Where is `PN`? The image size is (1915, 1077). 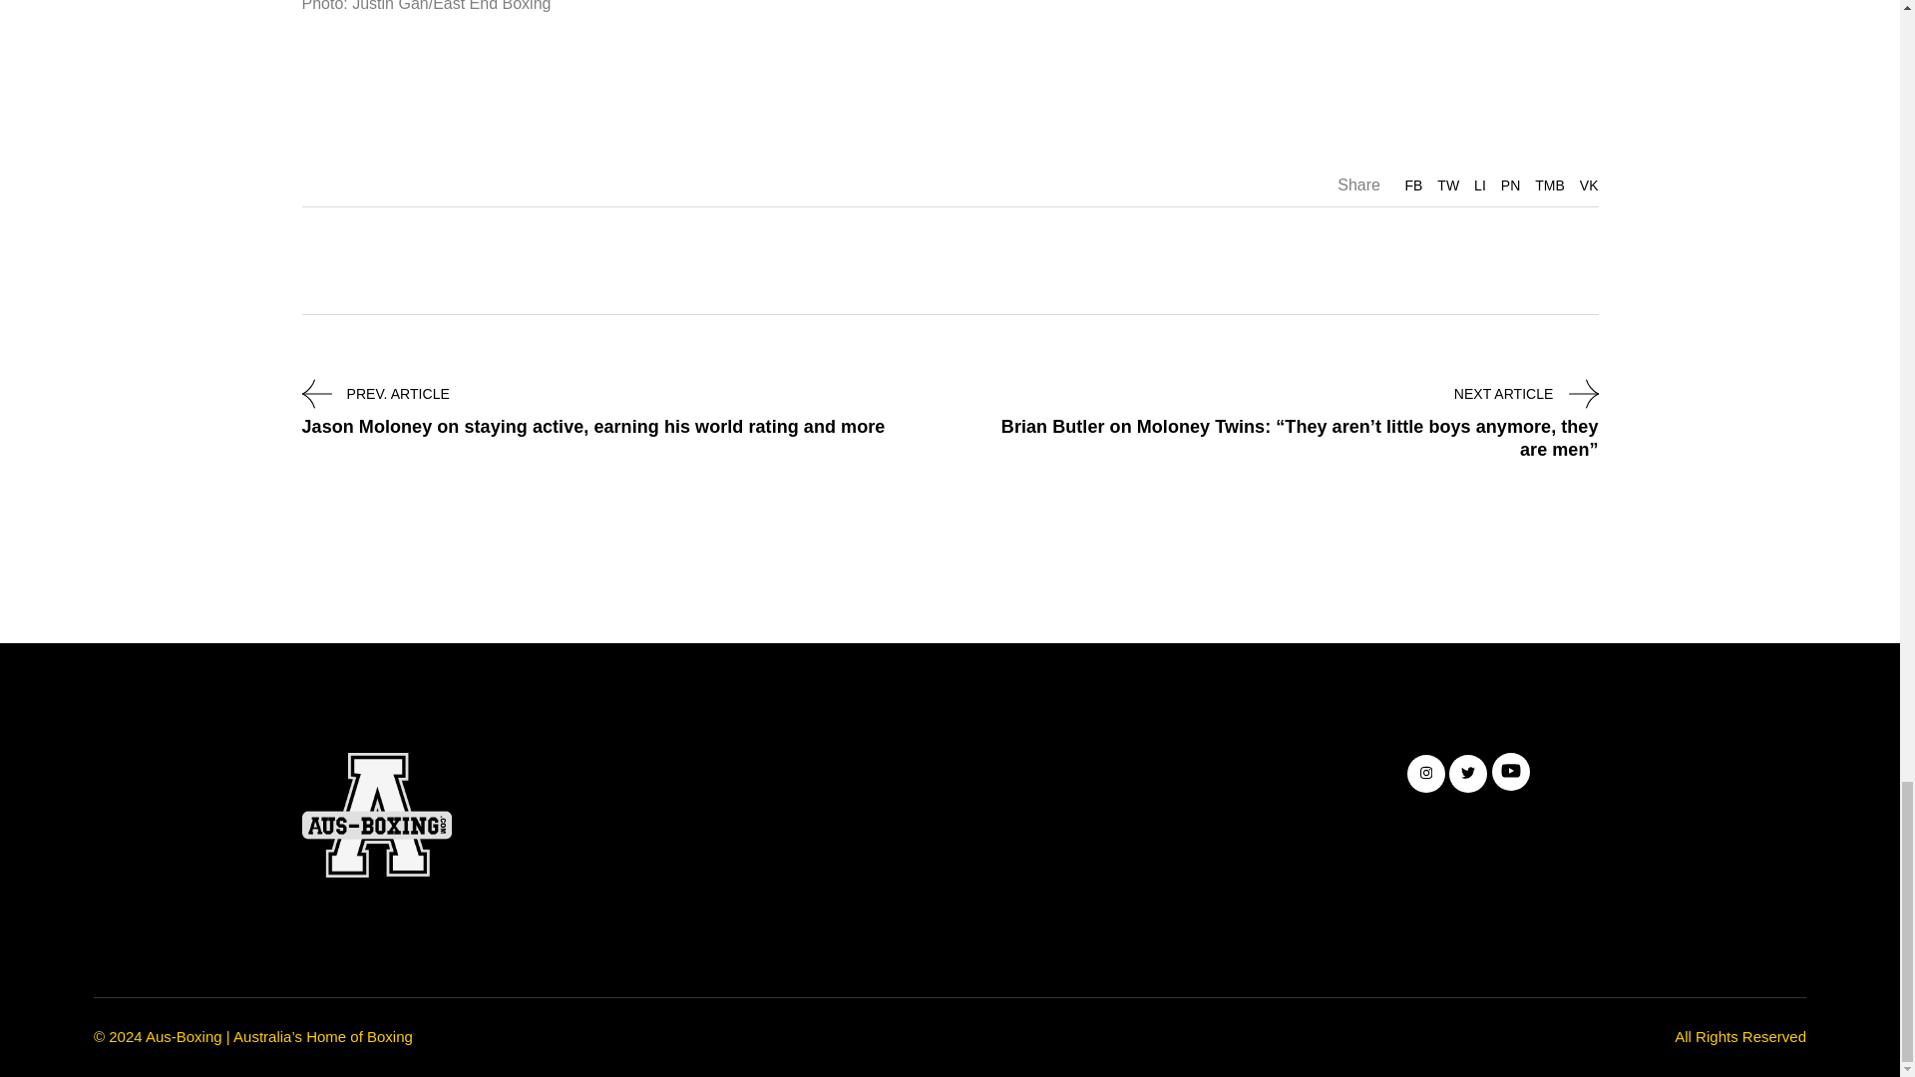 PN is located at coordinates (1510, 185).